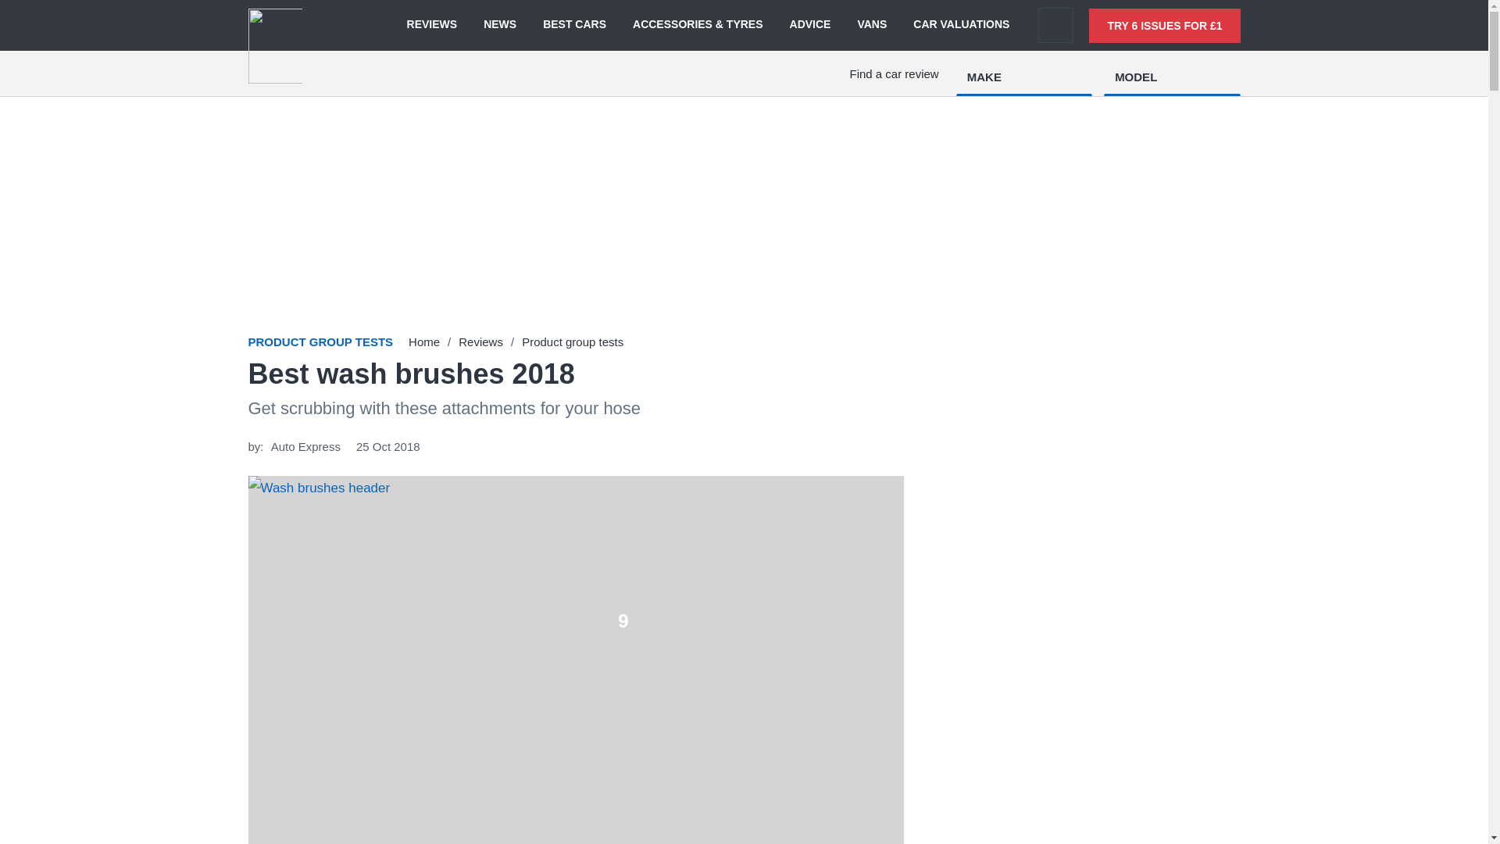 The height and width of the screenshot is (844, 1500). What do you see at coordinates (872, 25) in the screenshot?
I see `VANS` at bounding box center [872, 25].